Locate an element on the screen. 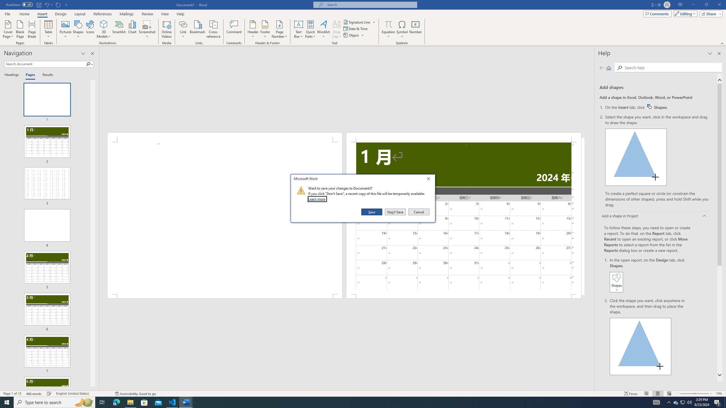  Drop Cap is located at coordinates (336, 29).